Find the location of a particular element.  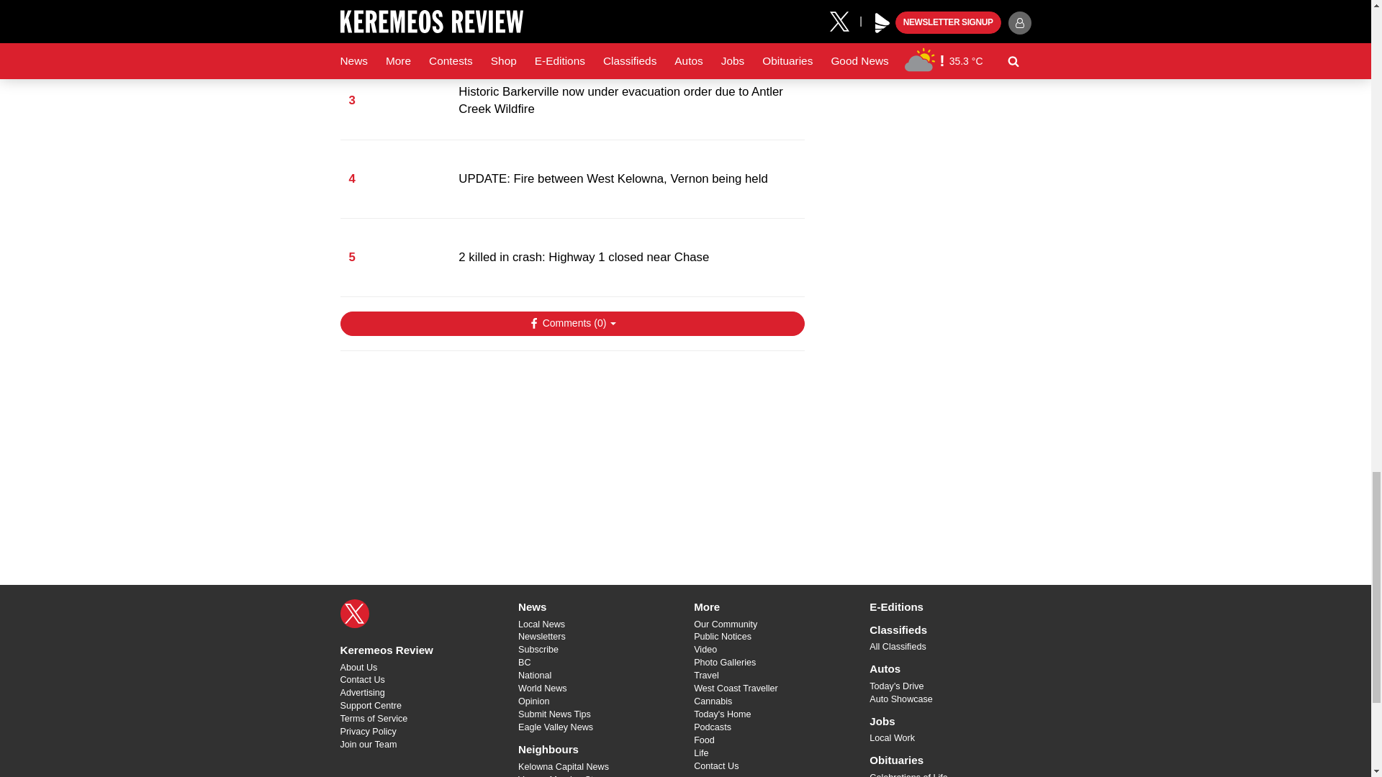

3rd party ad content is located at coordinates (923, 36).